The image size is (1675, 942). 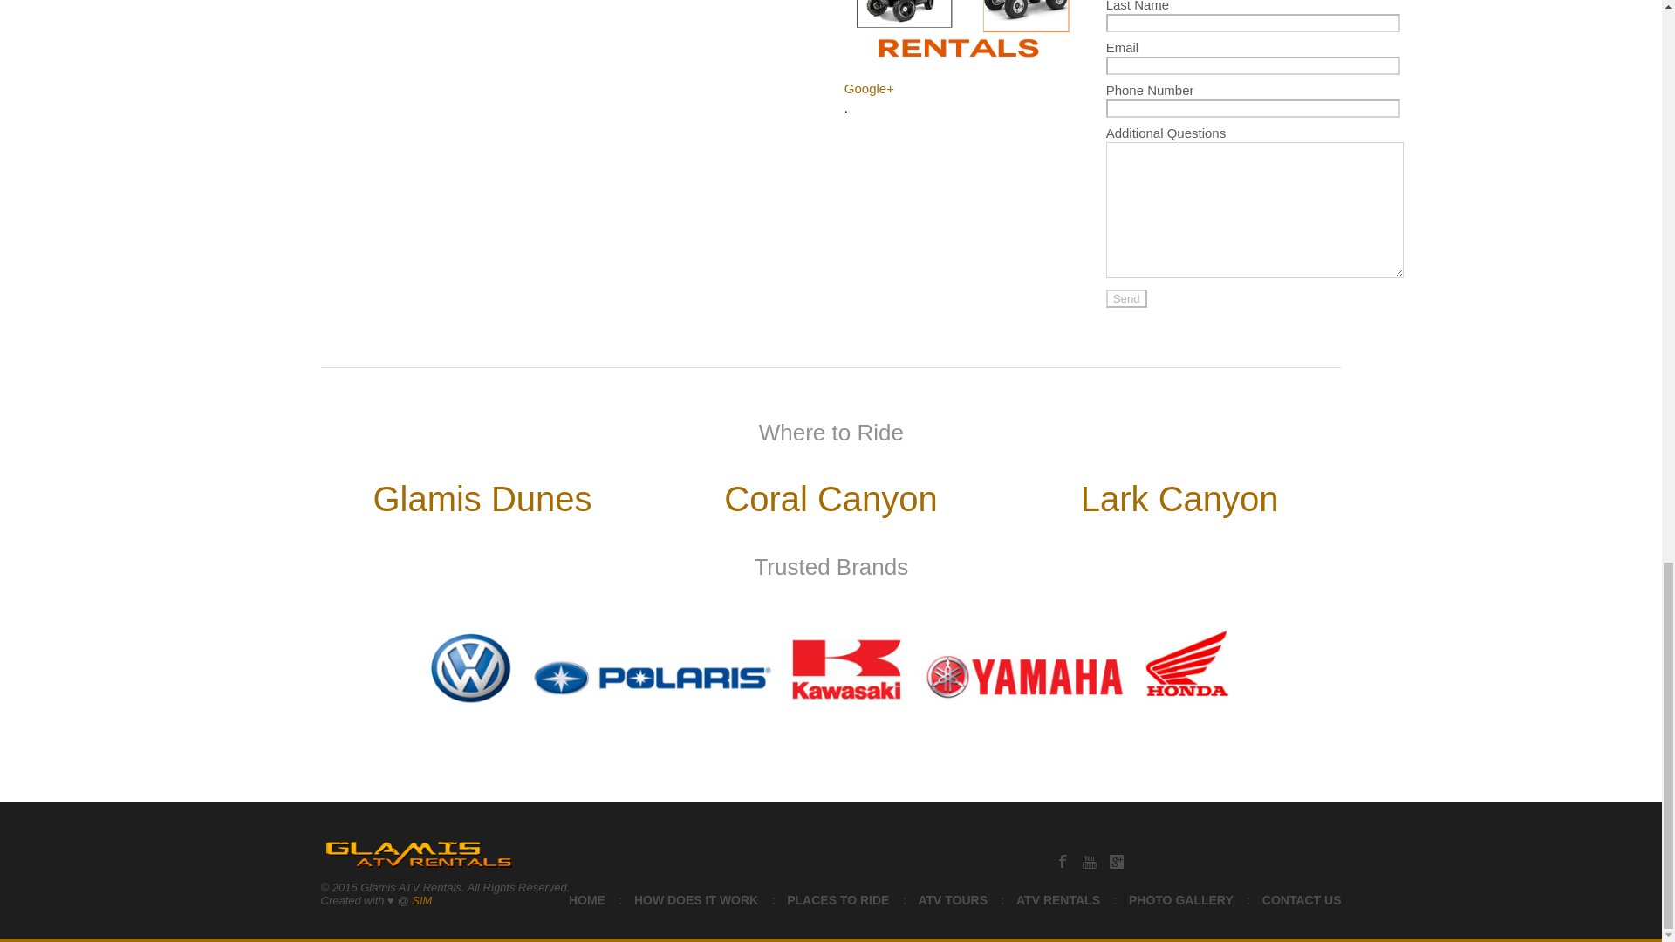 What do you see at coordinates (1089, 861) in the screenshot?
I see `YouTube` at bounding box center [1089, 861].